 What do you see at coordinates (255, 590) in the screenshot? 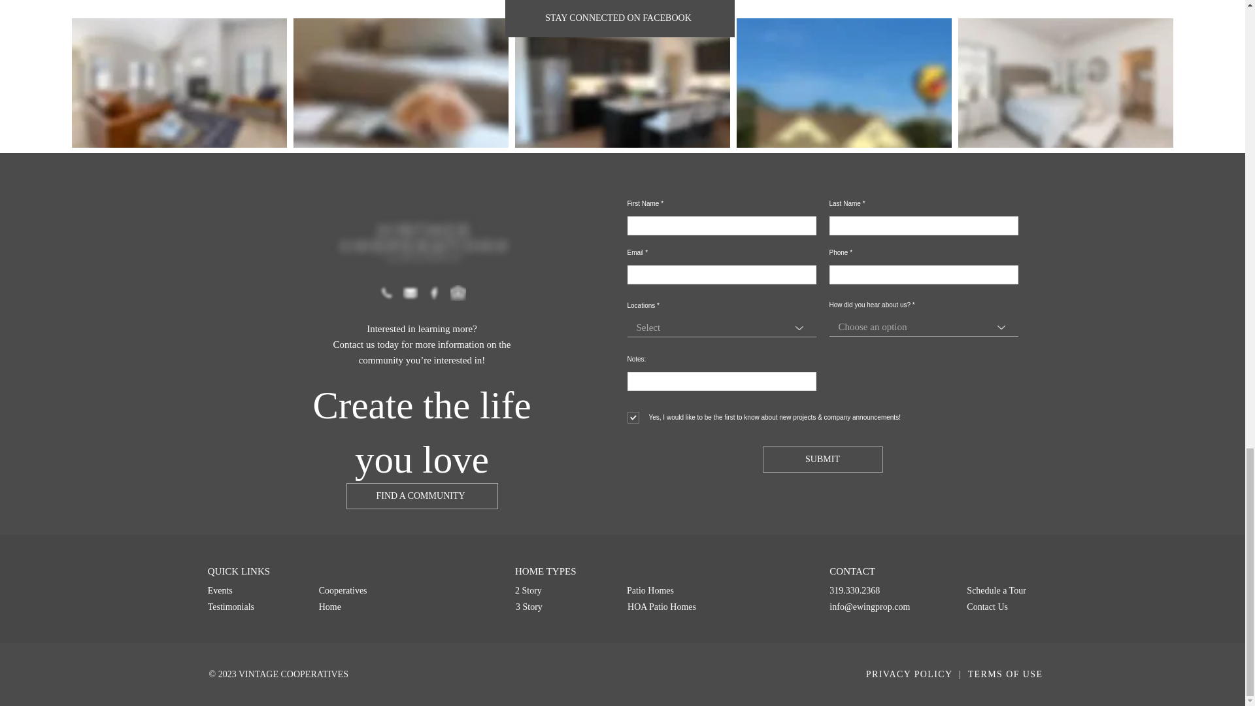
I see `Events` at bounding box center [255, 590].